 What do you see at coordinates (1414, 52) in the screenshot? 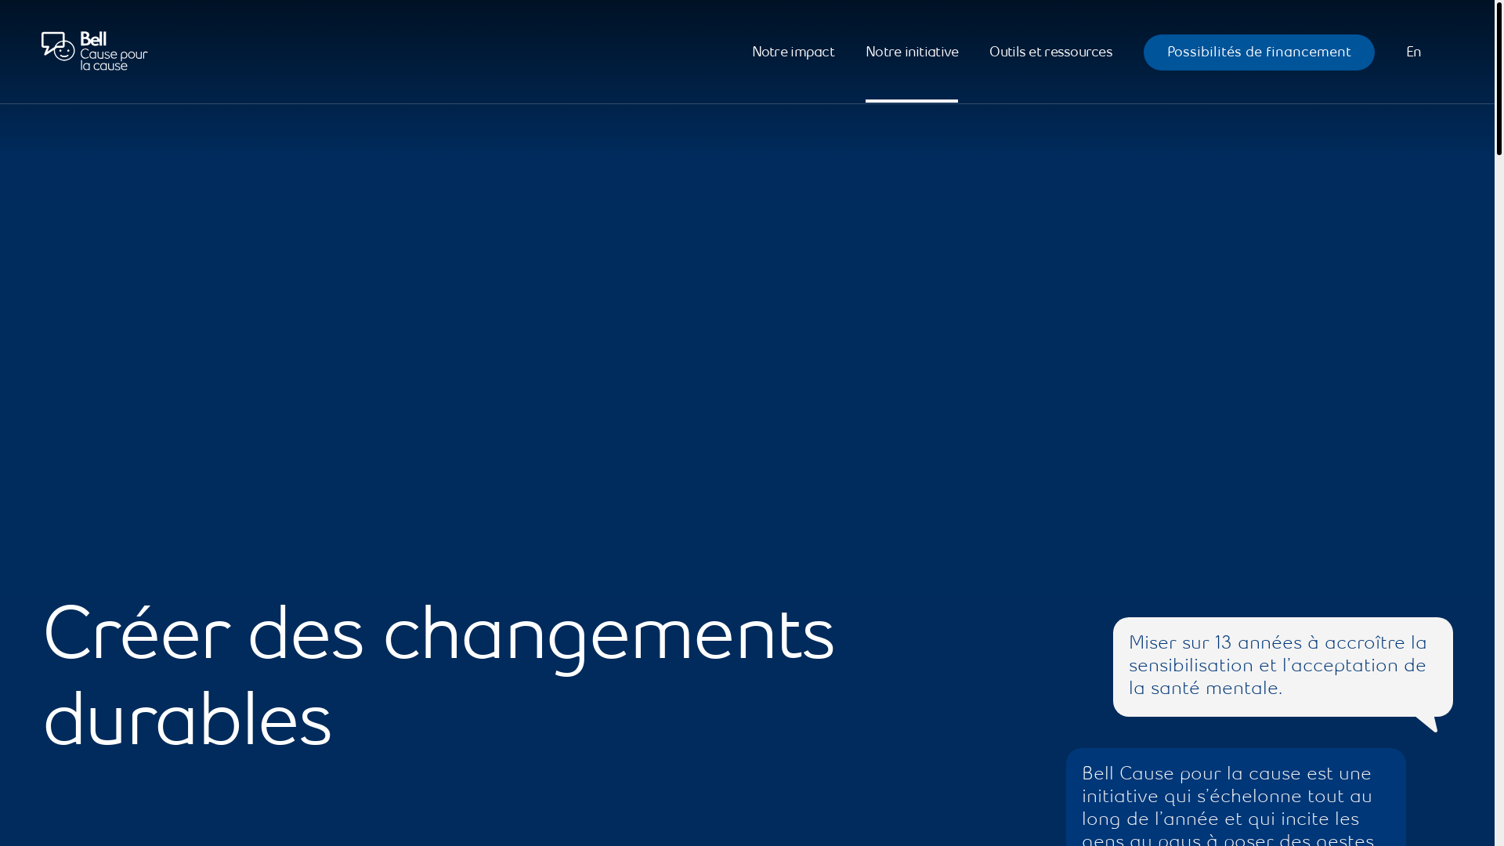
I see `En` at bounding box center [1414, 52].